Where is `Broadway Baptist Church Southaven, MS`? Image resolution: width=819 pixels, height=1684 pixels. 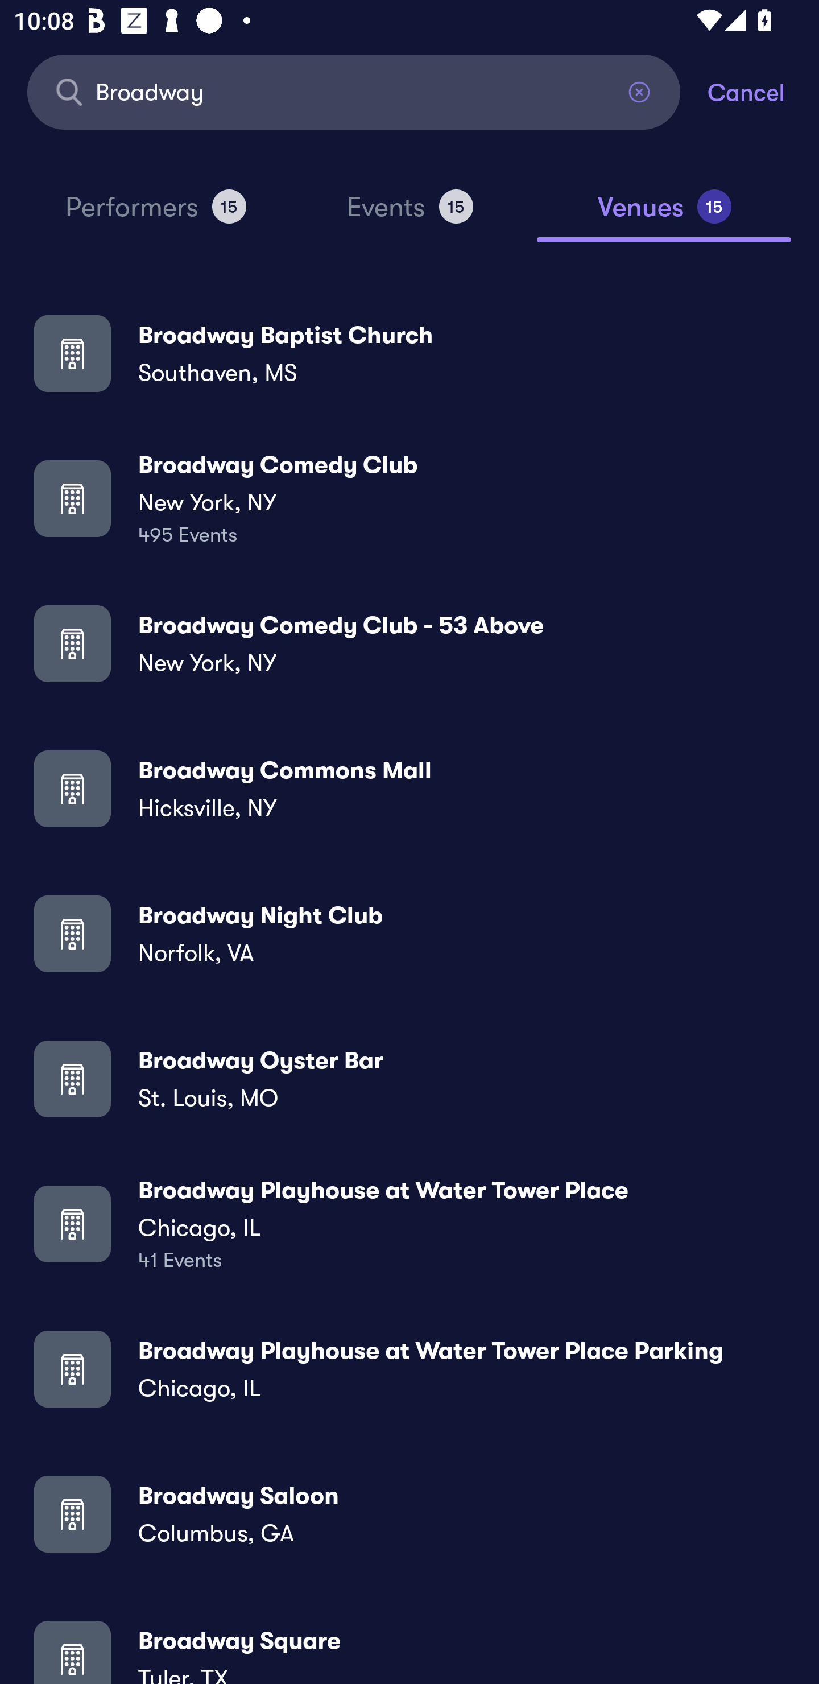
Broadway Baptist Church Southaven, MS is located at coordinates (409, 353).